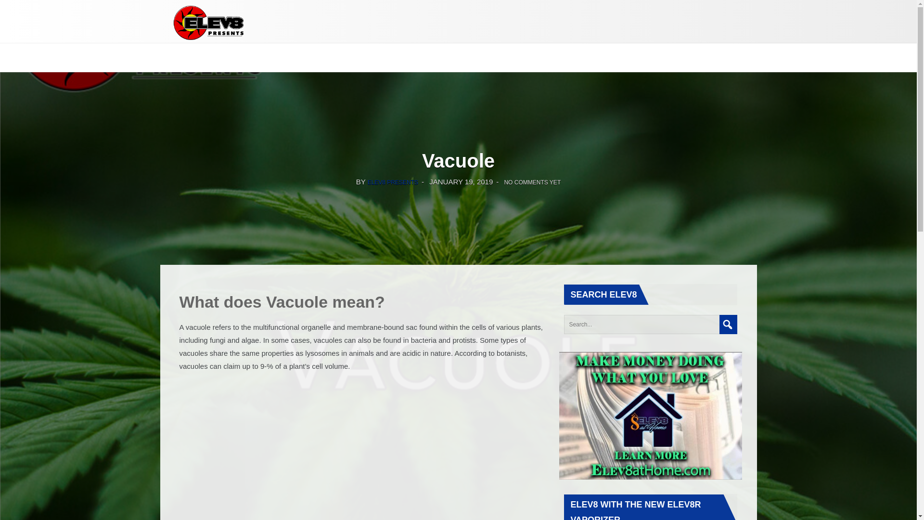  I want to click on REVIEWS, so click(312, 52).